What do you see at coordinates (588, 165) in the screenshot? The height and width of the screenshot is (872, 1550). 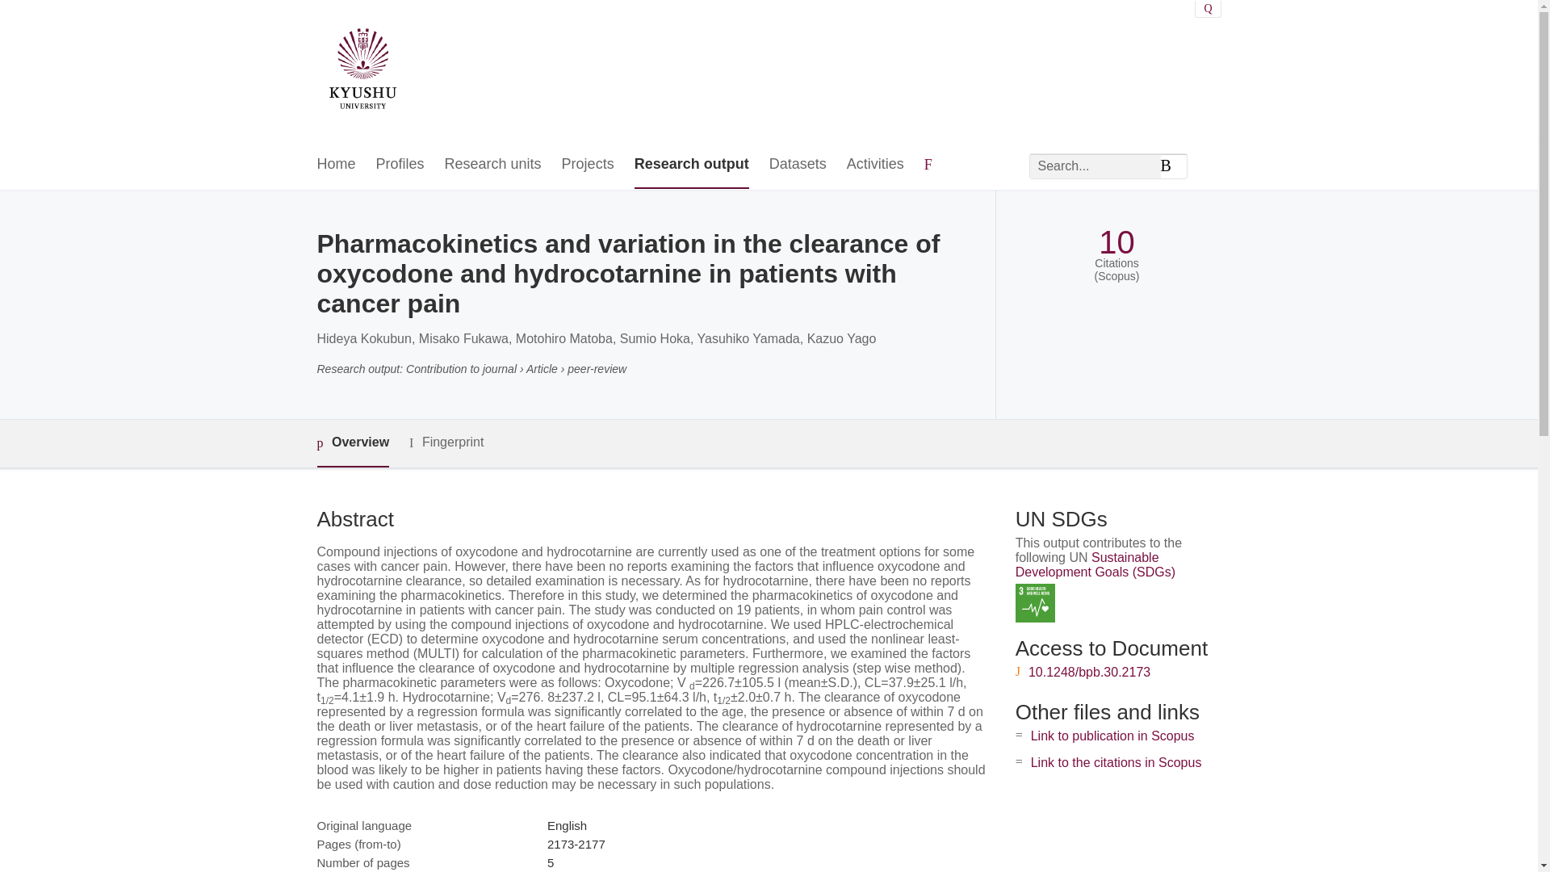 I see `Projects` at bounding box center [588, 165].